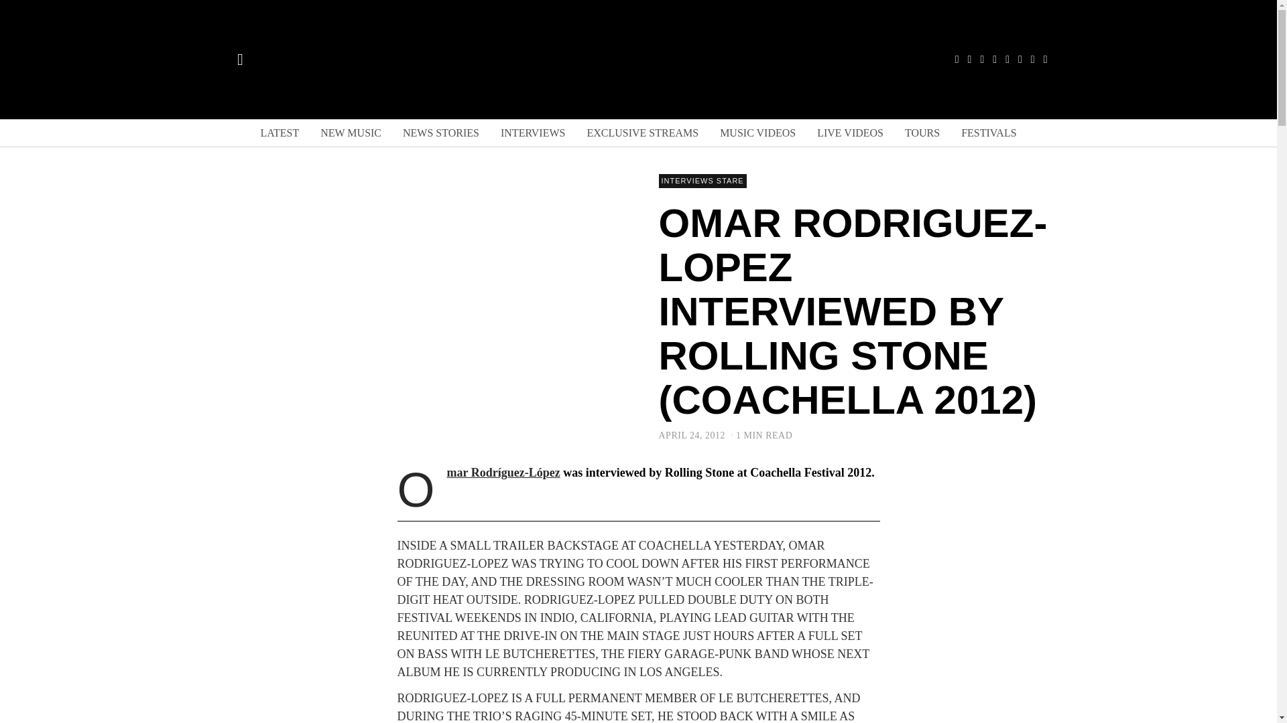 The height and width of the screenshot is (723, 1287). Describe the element at coordinates (280, 133) in the screenshot. I see `Latest Articles from All Categories` at that location.